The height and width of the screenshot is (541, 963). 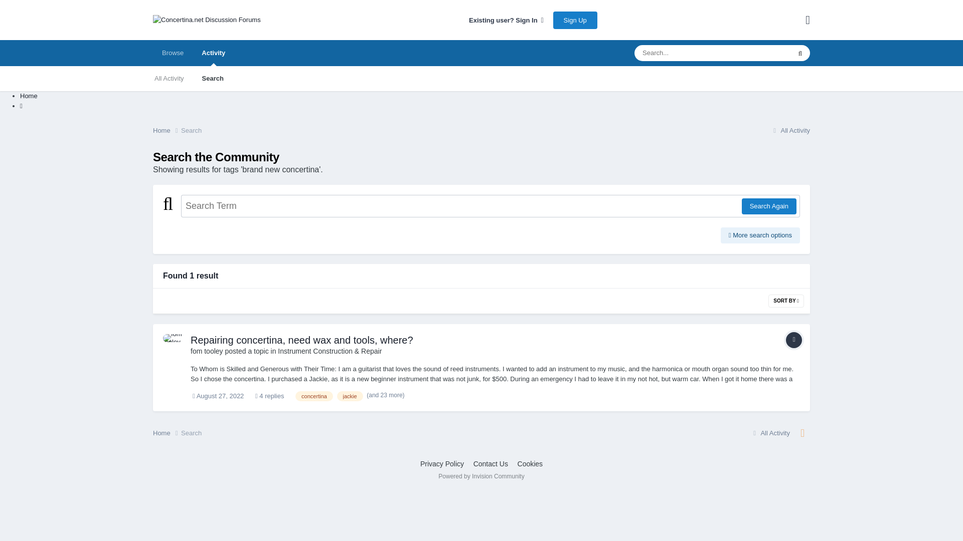 What do you see at coordinates (173, 53) in the screenshot?
I see `Browse` at bounding box center [173, 53].